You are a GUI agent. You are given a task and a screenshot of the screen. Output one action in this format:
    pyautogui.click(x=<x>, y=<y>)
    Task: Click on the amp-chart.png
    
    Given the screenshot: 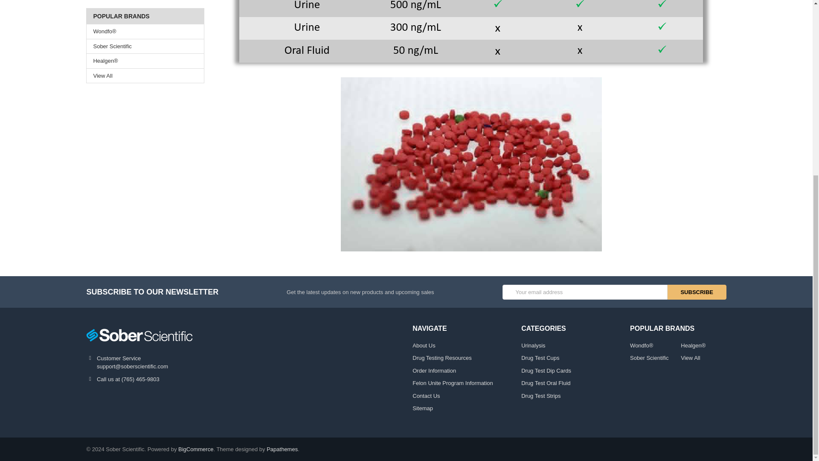 What is the action you would take?
    pyautogui.click(x=471, y=34)
    